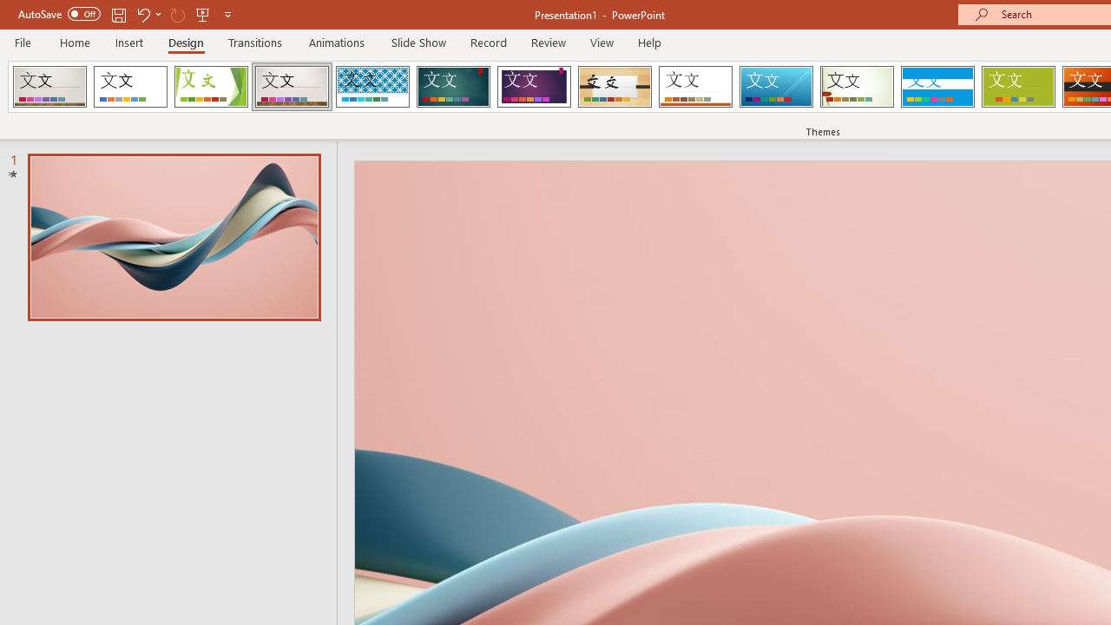  I want to click on Retrospect, so click(695, 87).